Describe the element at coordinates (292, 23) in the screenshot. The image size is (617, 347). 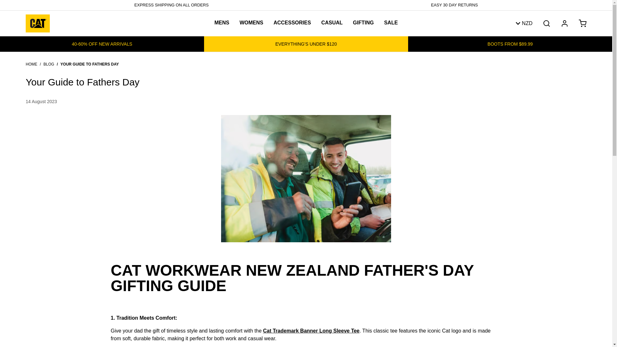
I see `ACCESSORIES` at that location.